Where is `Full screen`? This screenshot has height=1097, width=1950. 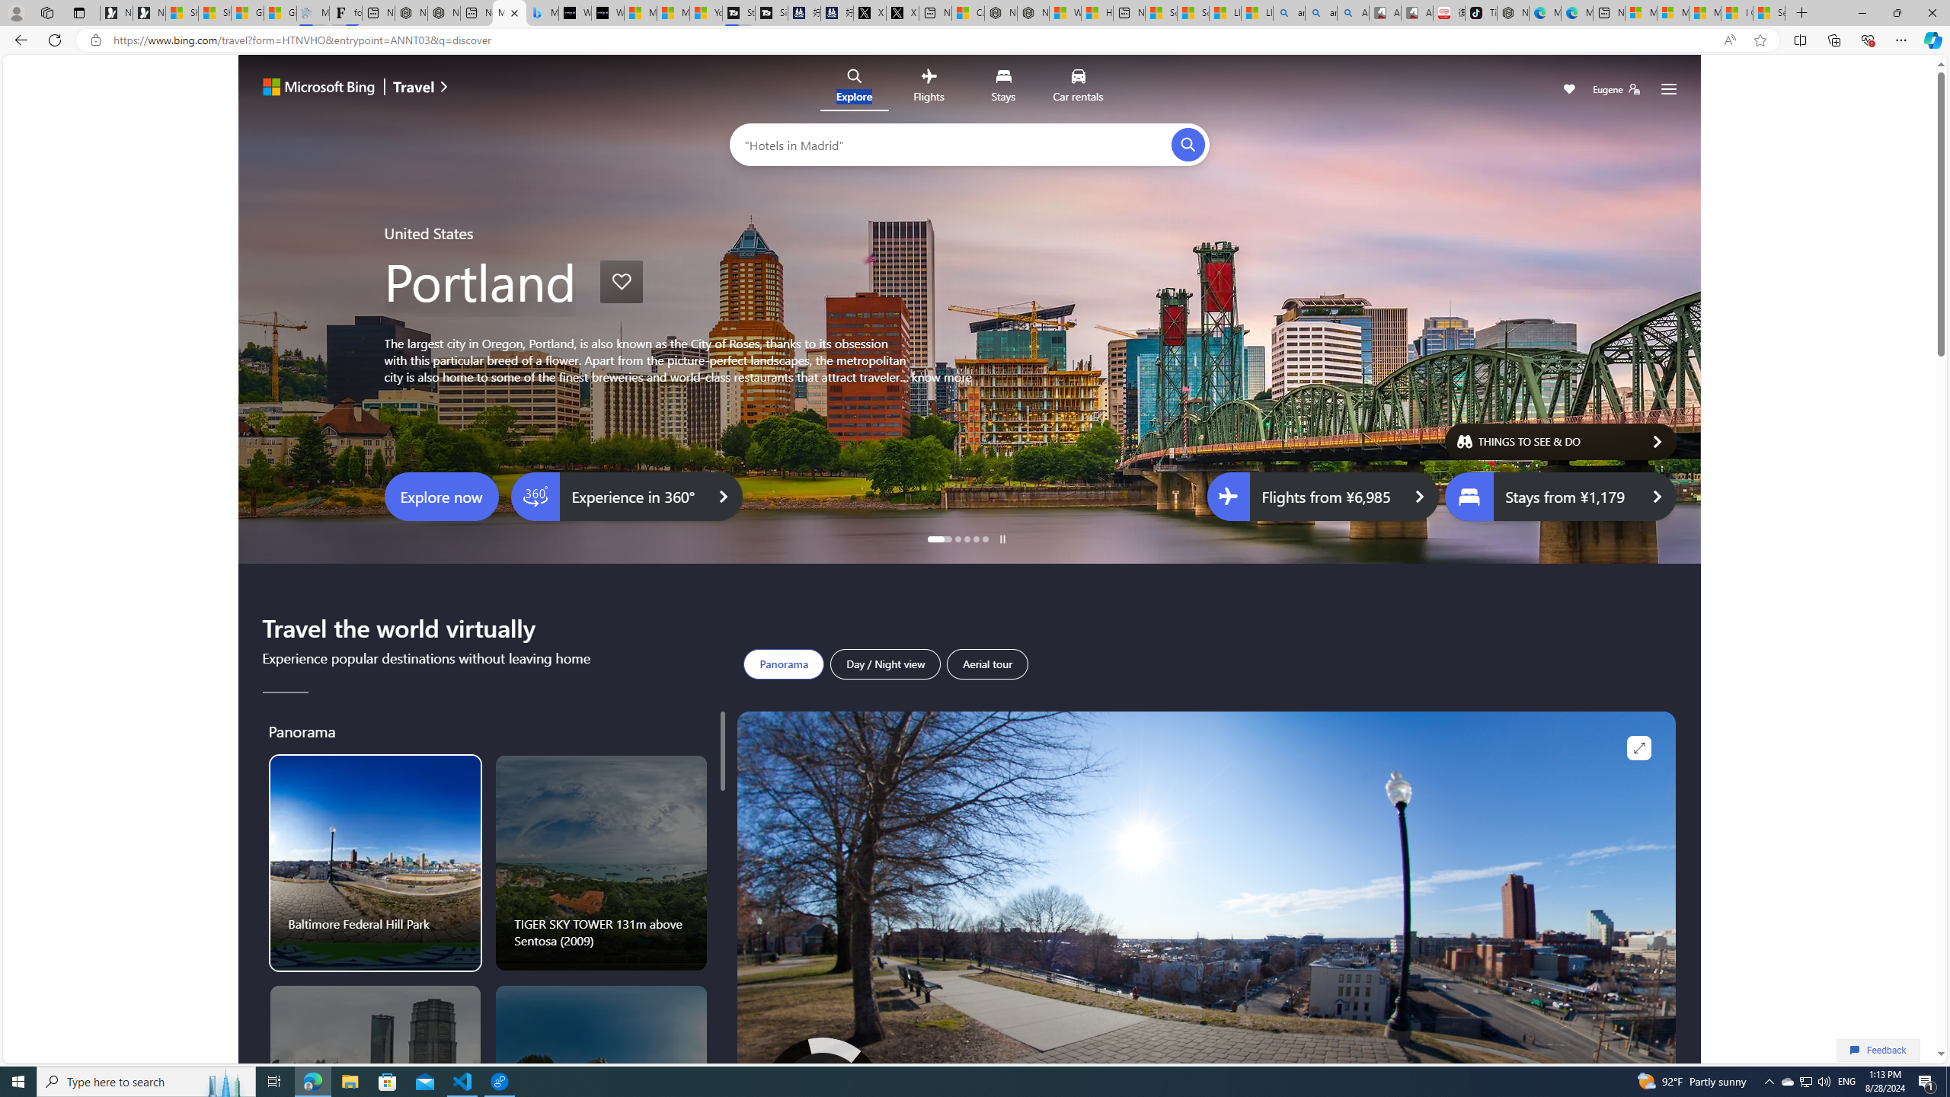 Full screen is located at coordinates (1639, 748).